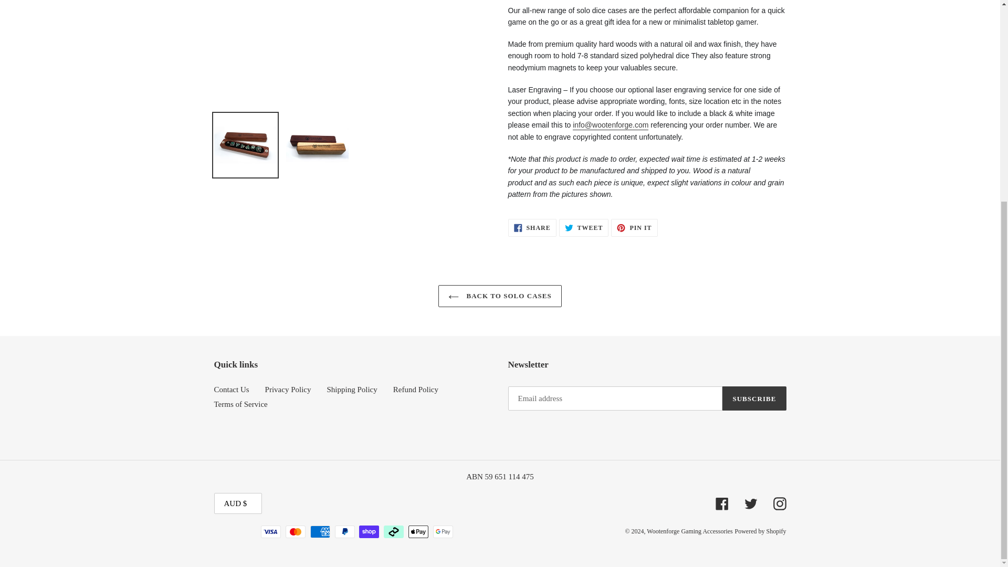 The height and width of the screenshot is (567, 1008). What do you see at coordinates (288, 390) in the screenshot?
I see `SUBSCRIBE` at bounding box center [288, 390].